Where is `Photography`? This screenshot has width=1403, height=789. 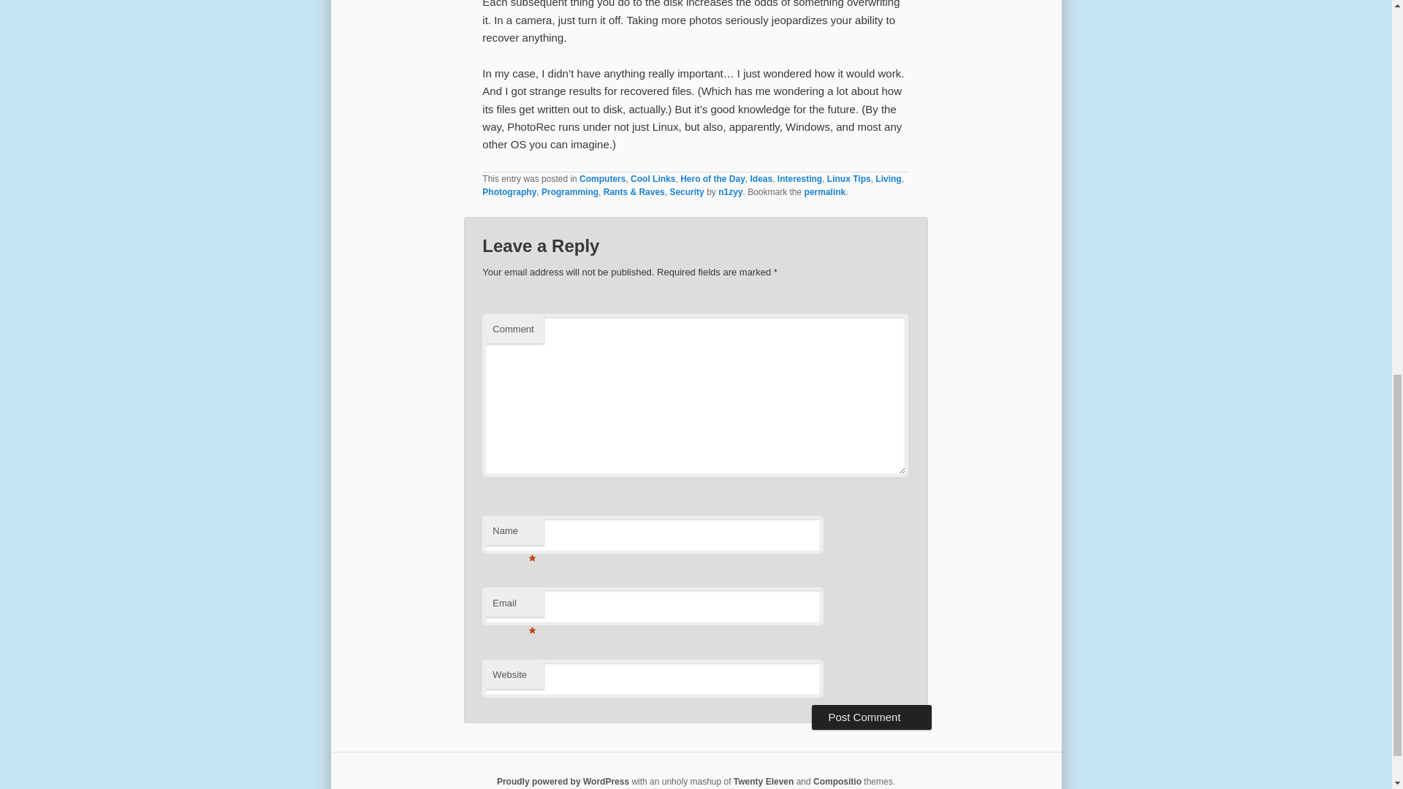
Photography is located at coordinates (509, 191).